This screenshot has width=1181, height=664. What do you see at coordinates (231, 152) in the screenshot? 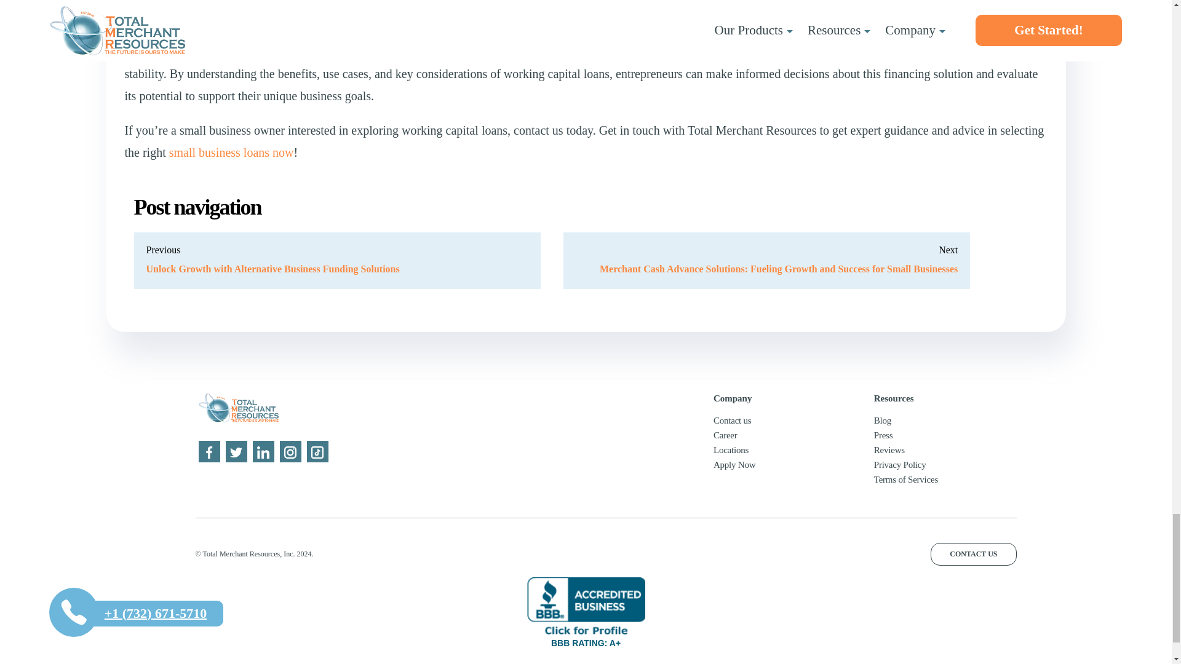
I see `small business loans now` at bounding box center [231, 152].